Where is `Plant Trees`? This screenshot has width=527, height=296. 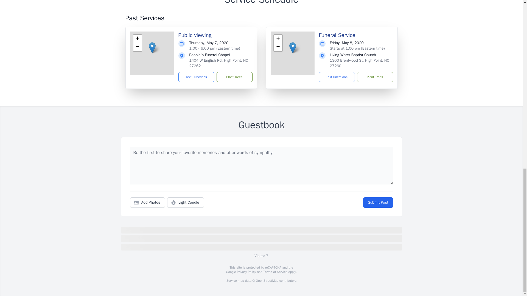 Plant Trees is located at coordinates (234, 77).